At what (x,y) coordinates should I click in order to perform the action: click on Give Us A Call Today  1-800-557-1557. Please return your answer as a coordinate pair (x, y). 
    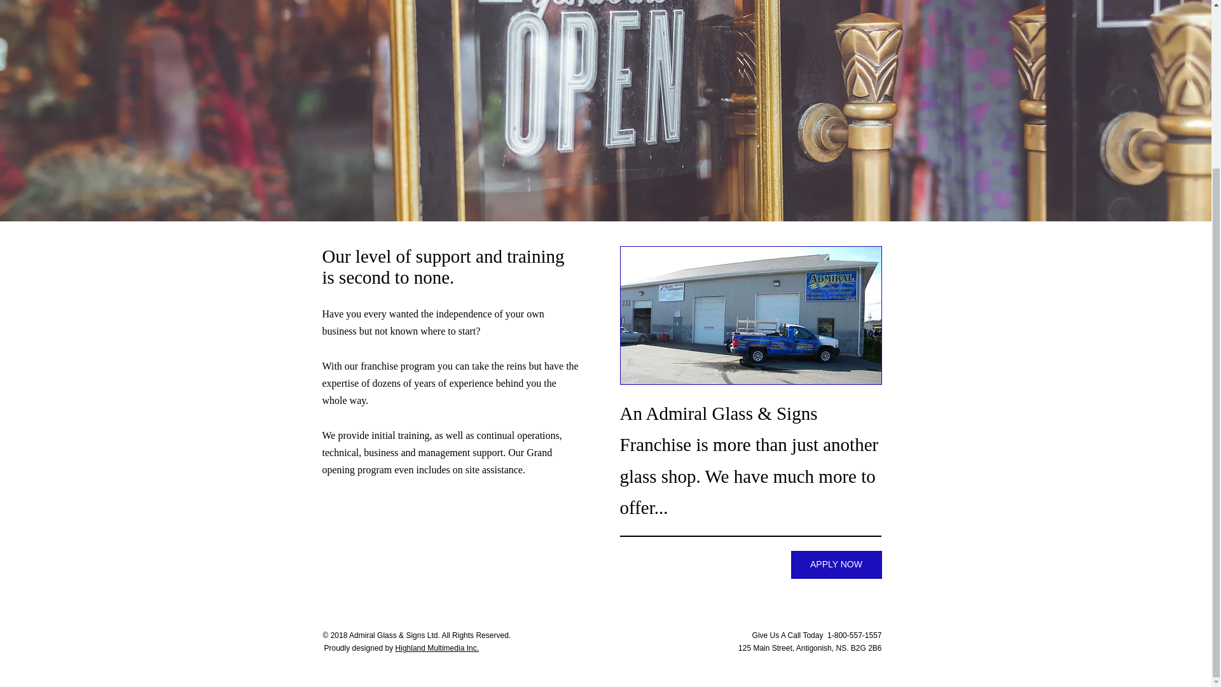
    Looking at the image, I should click on (817, 635).